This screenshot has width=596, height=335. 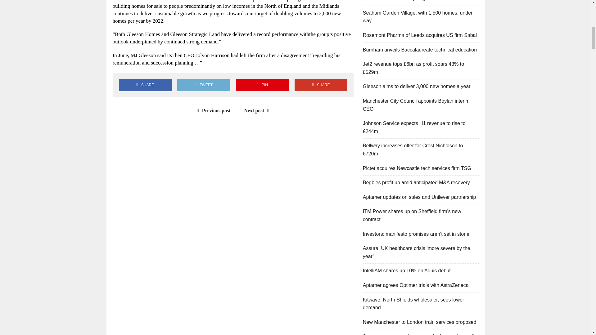 I want to click on SHARE, so click(x=145, y=85).